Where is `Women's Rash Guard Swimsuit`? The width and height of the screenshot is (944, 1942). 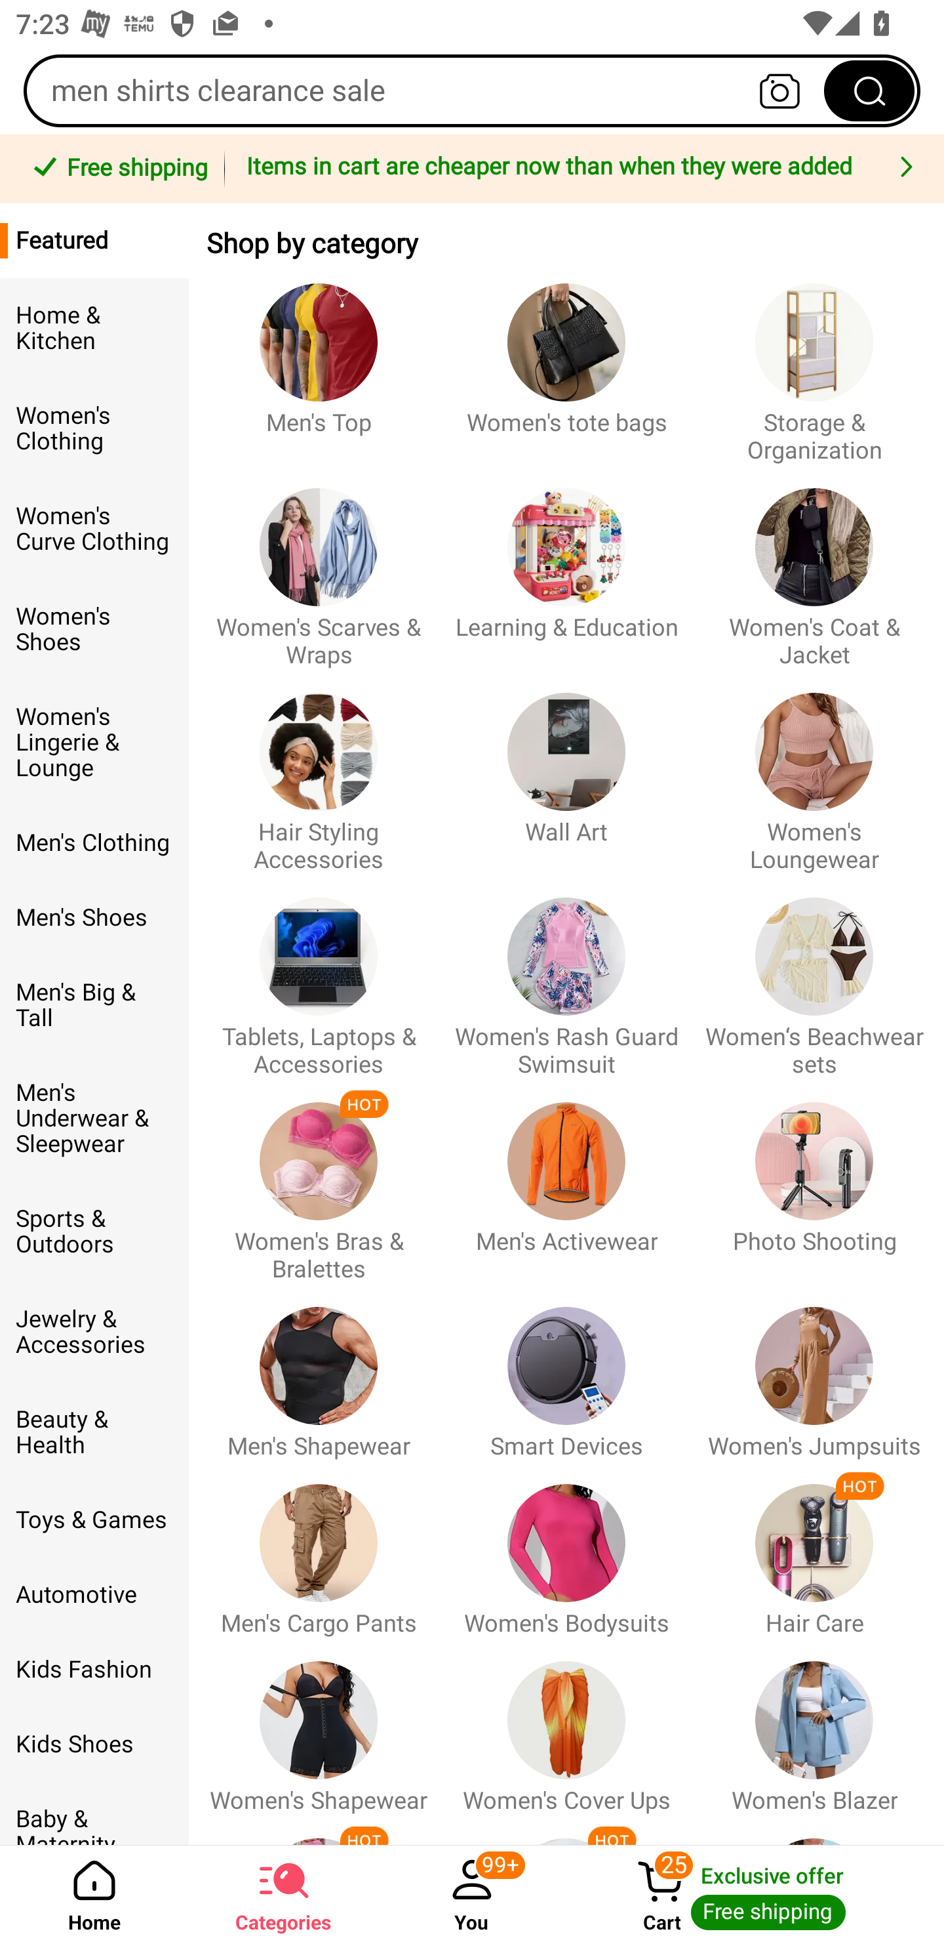 Women's Rash Guard Swimsuit is located at coordinates (566, 976).